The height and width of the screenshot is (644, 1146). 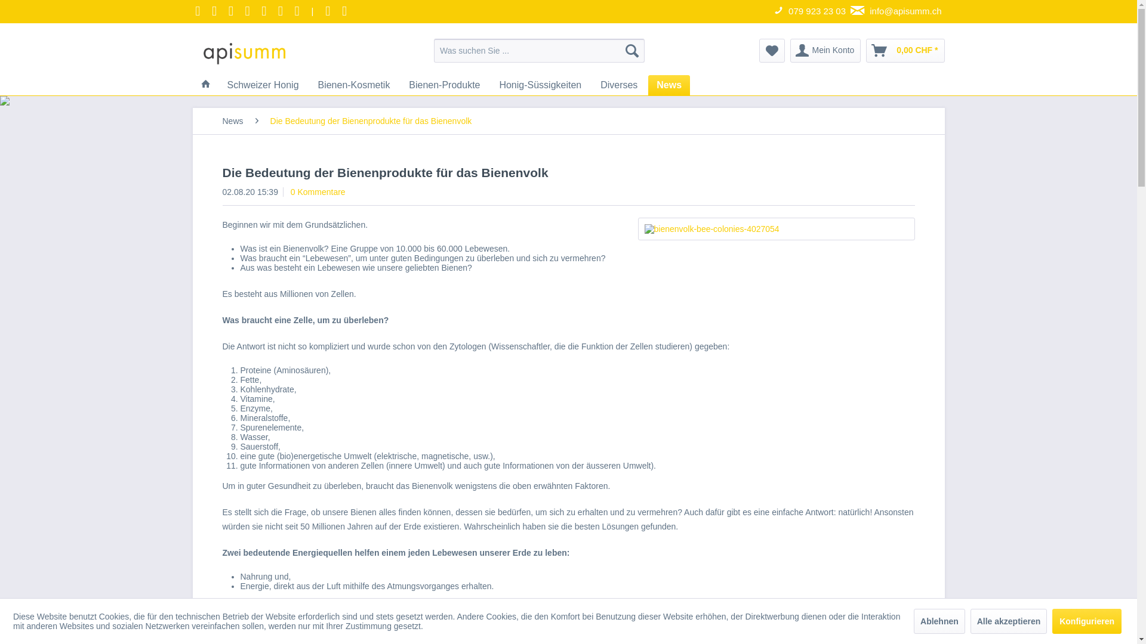 What do you see at coordinates (772, 50) in the screenshot?
I see `Merkzettel` at bounding box center [772, 50].